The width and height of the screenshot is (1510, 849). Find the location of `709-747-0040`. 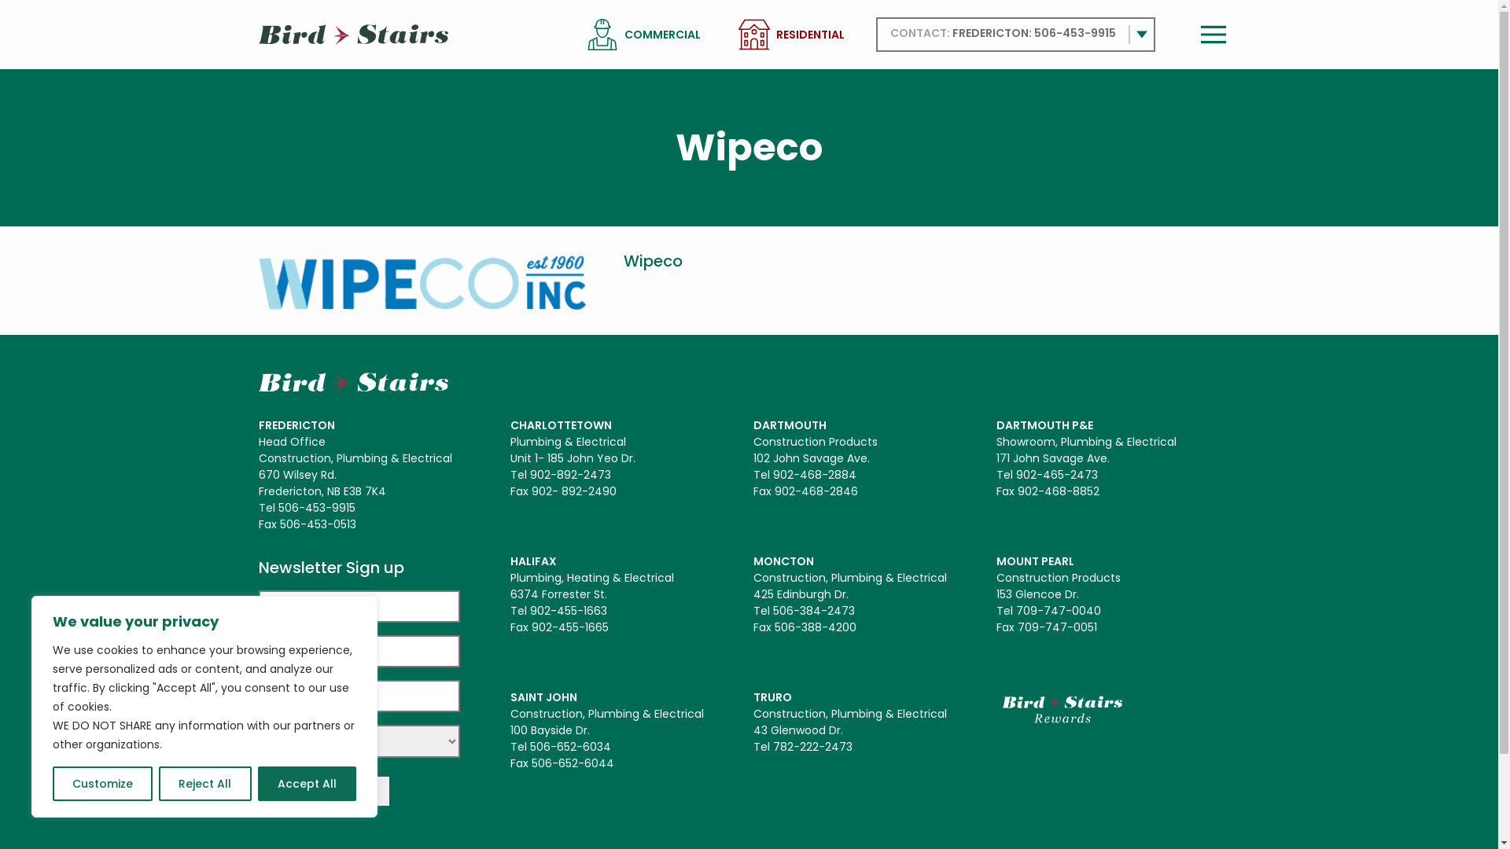

709-747-0040 is located at coordinates (1059, 611).